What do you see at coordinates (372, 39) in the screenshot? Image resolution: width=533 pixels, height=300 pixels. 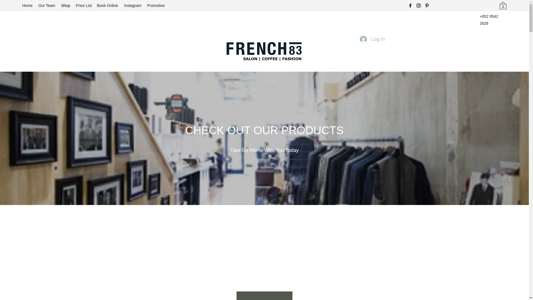 I see `Log In` at bounding box center [372, 39].